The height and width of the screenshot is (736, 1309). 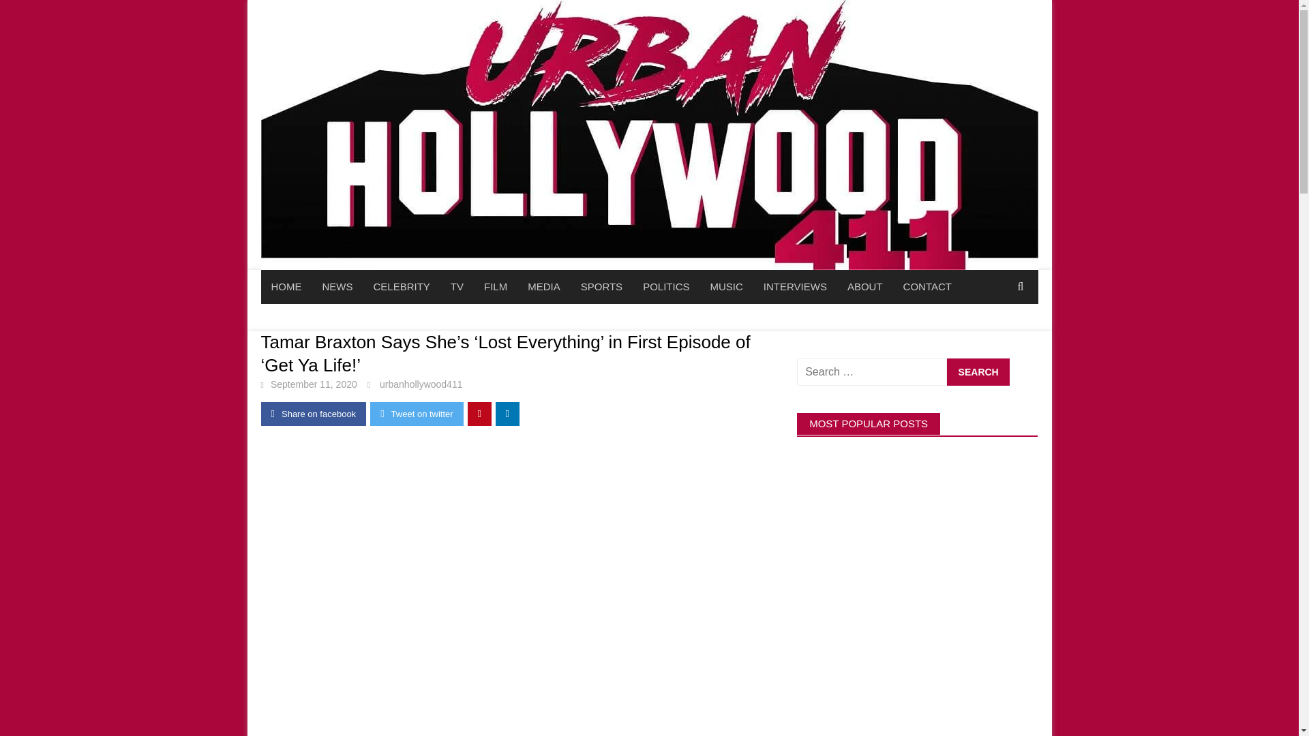 I want to click on Tweet on twitter, so click(x=417, y=414).